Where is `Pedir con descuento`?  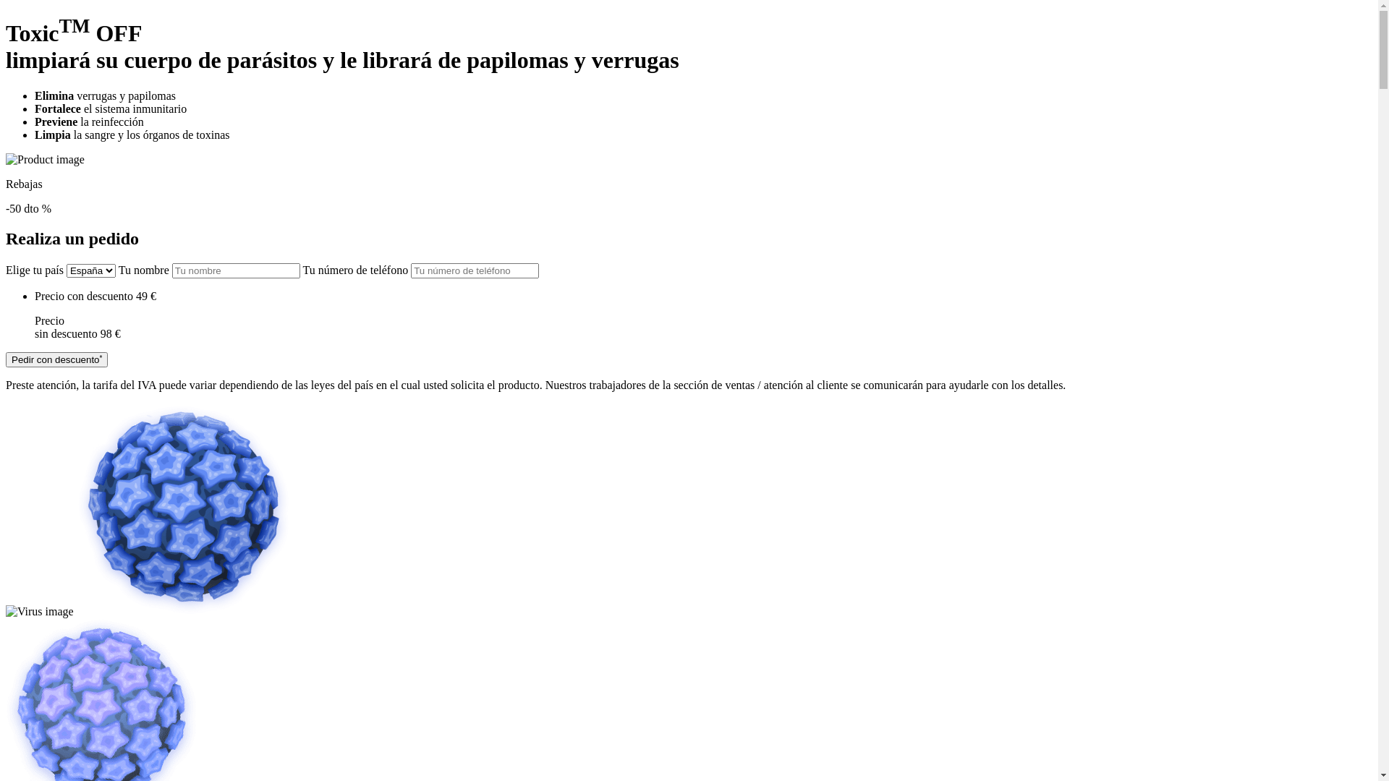
Pedir con descuento is located at coordinates (56, 360).